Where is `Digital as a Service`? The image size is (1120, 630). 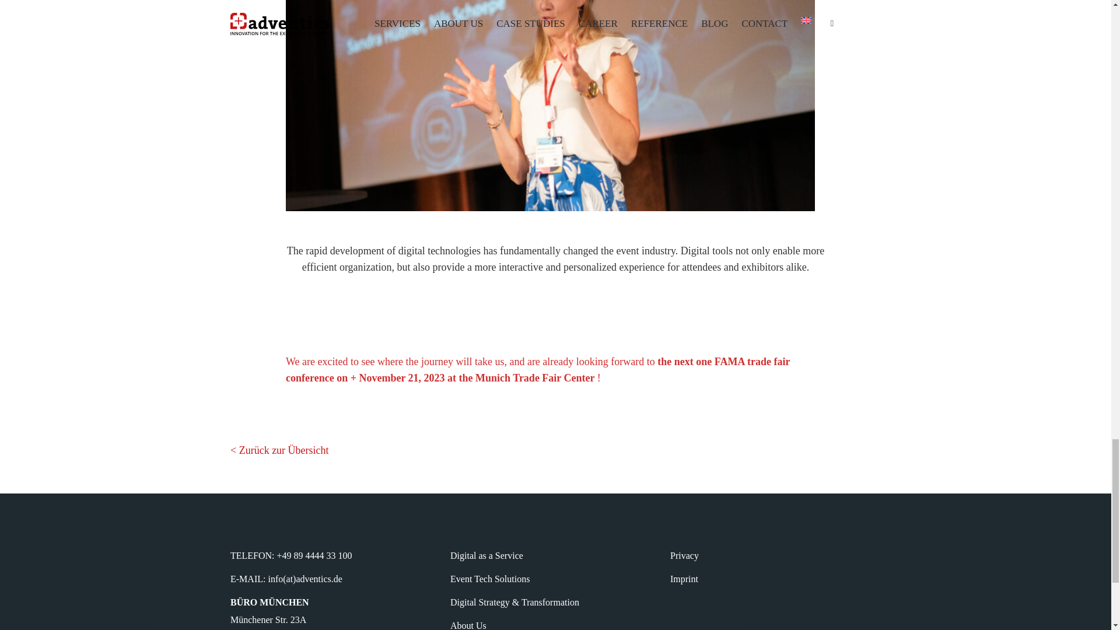 Digital as a Service is located at coordinates (487, 555).